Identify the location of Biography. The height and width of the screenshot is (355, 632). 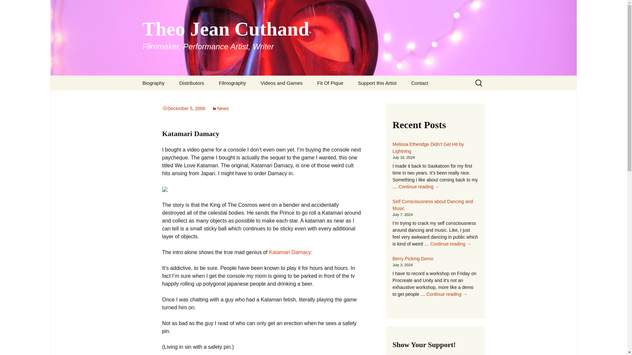
(153, 83).